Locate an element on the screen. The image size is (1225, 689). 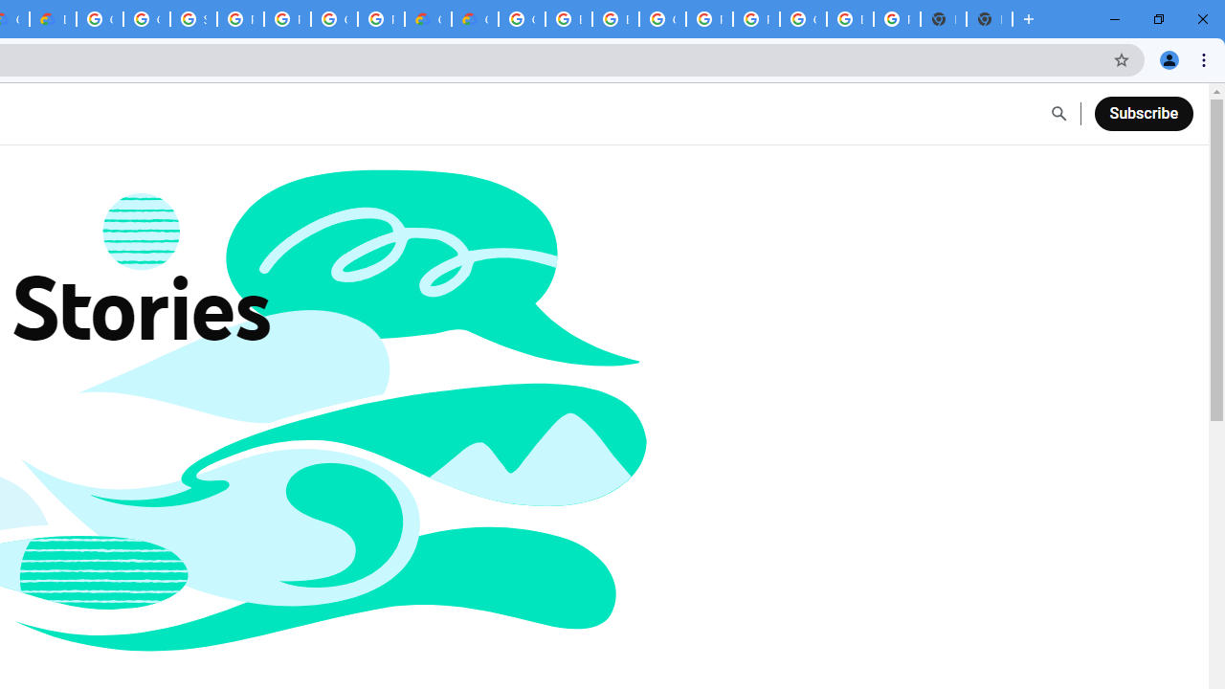
New Tab is located at coordinates (990, 19).